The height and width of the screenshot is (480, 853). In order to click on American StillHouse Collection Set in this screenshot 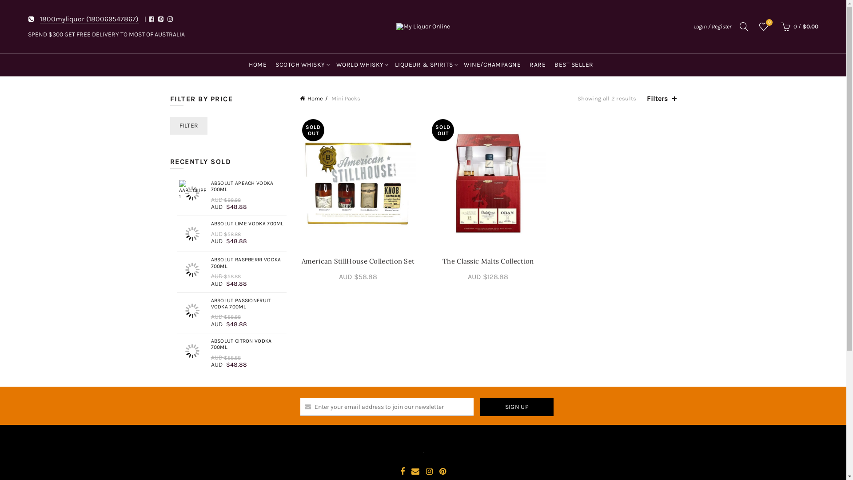, I will do `click(358, 261)`.